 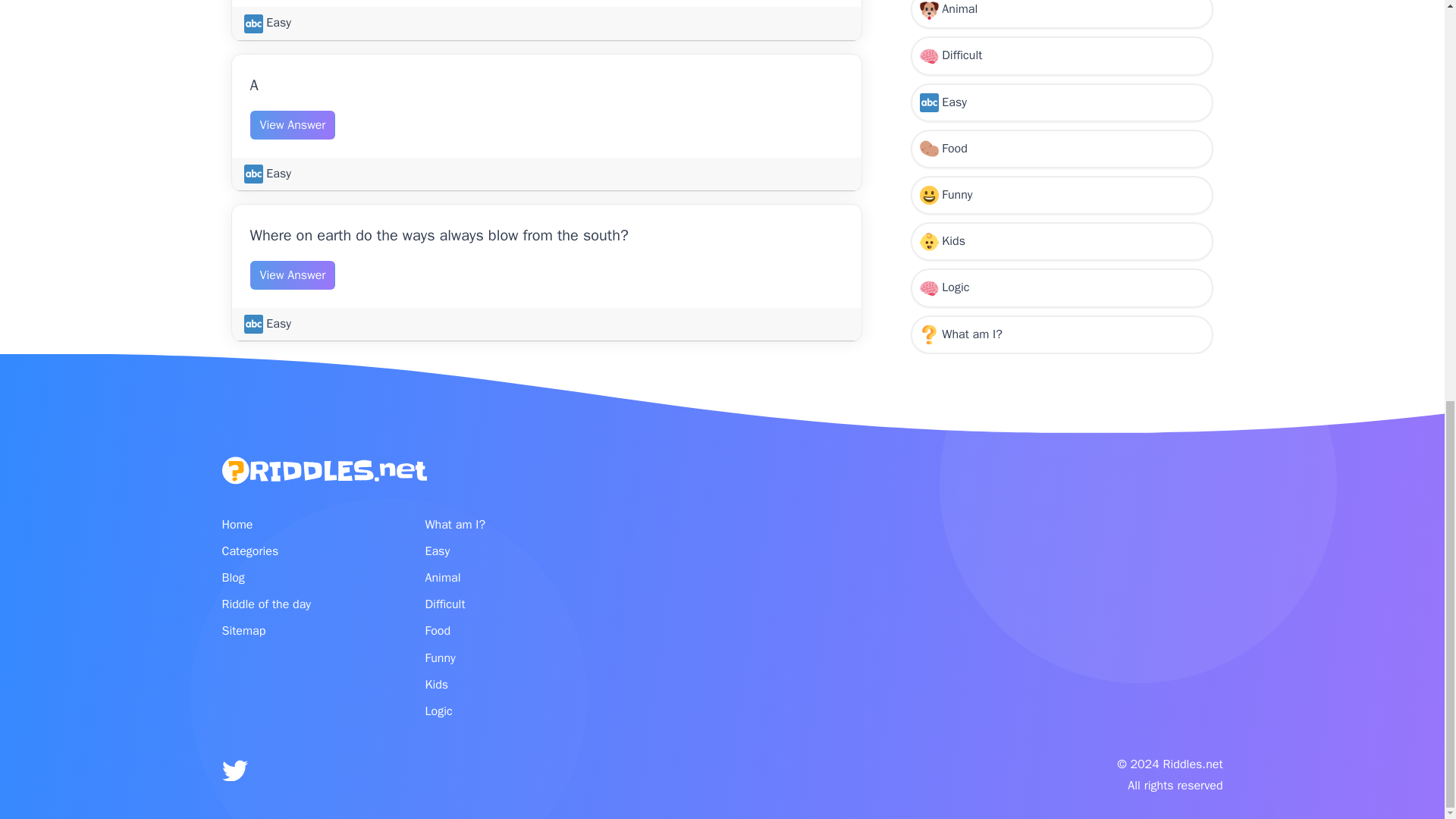 I want to click on Easy, so click(x=268, y=23).